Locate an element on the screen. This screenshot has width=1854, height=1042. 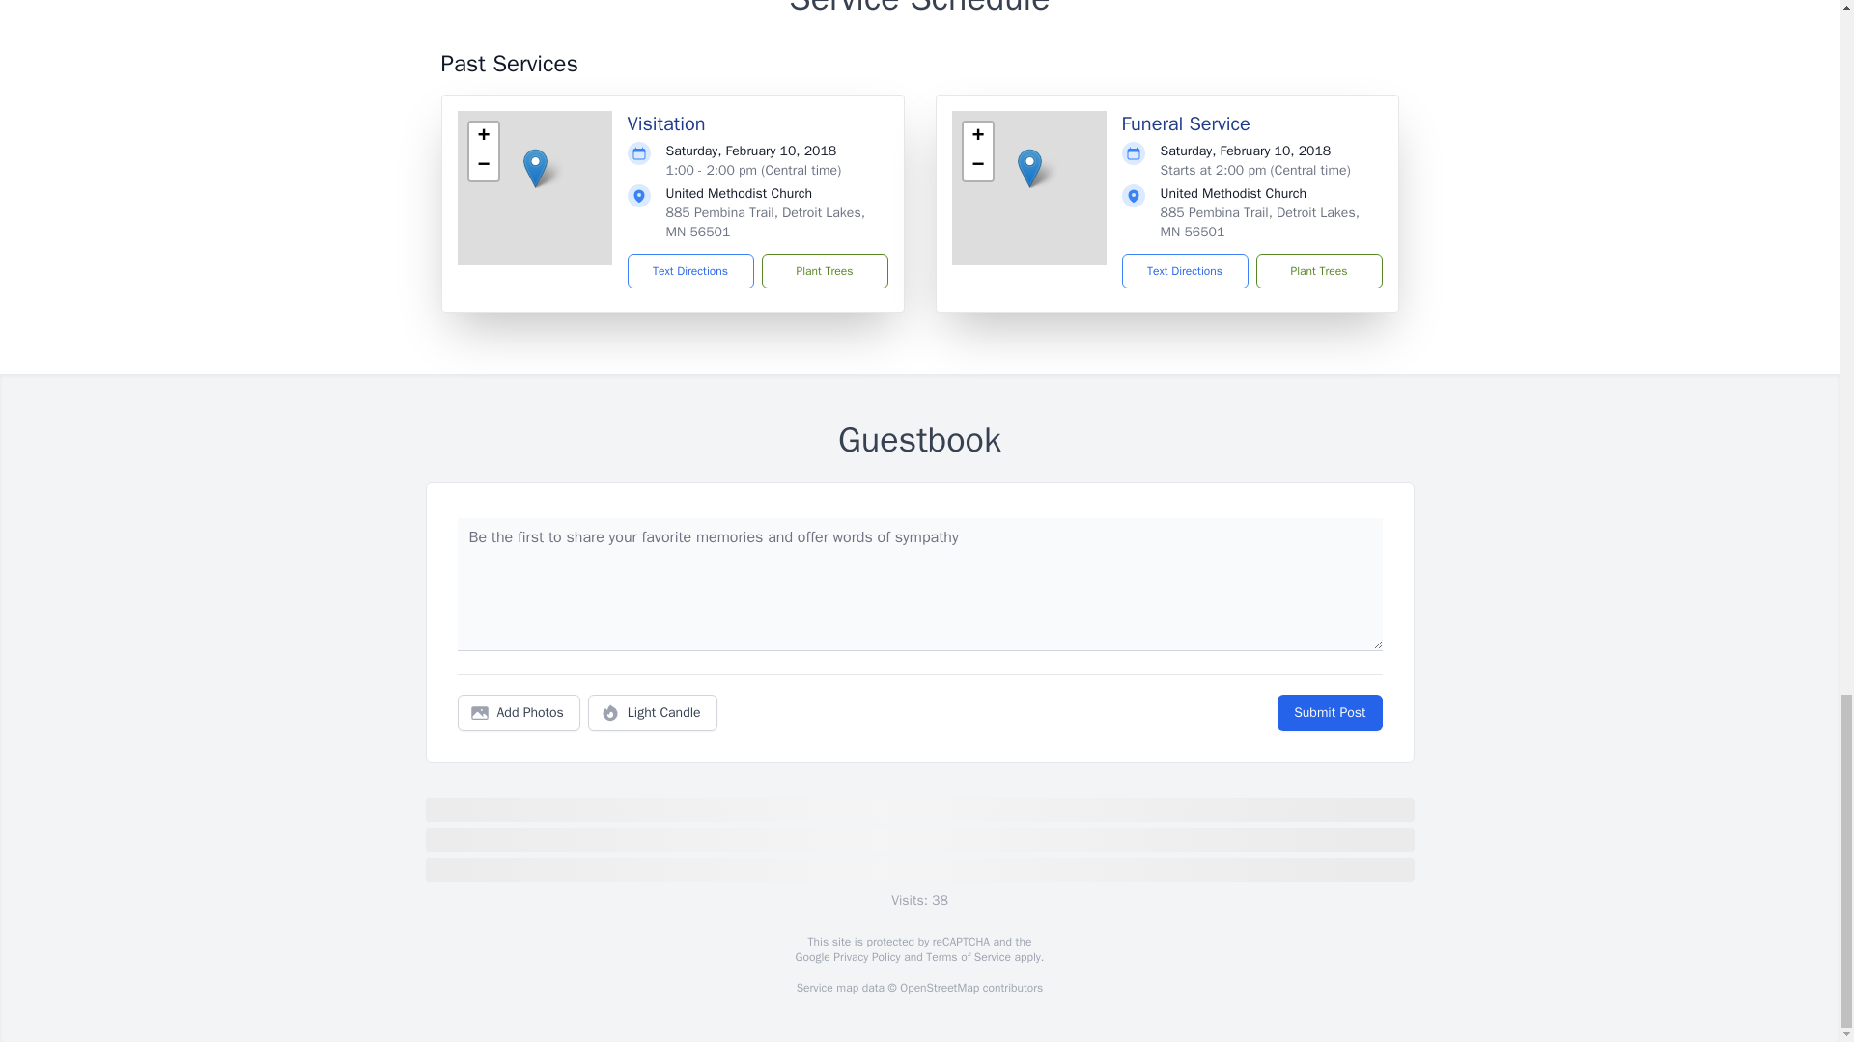
Zoom in is located at coordinates (977, 137).